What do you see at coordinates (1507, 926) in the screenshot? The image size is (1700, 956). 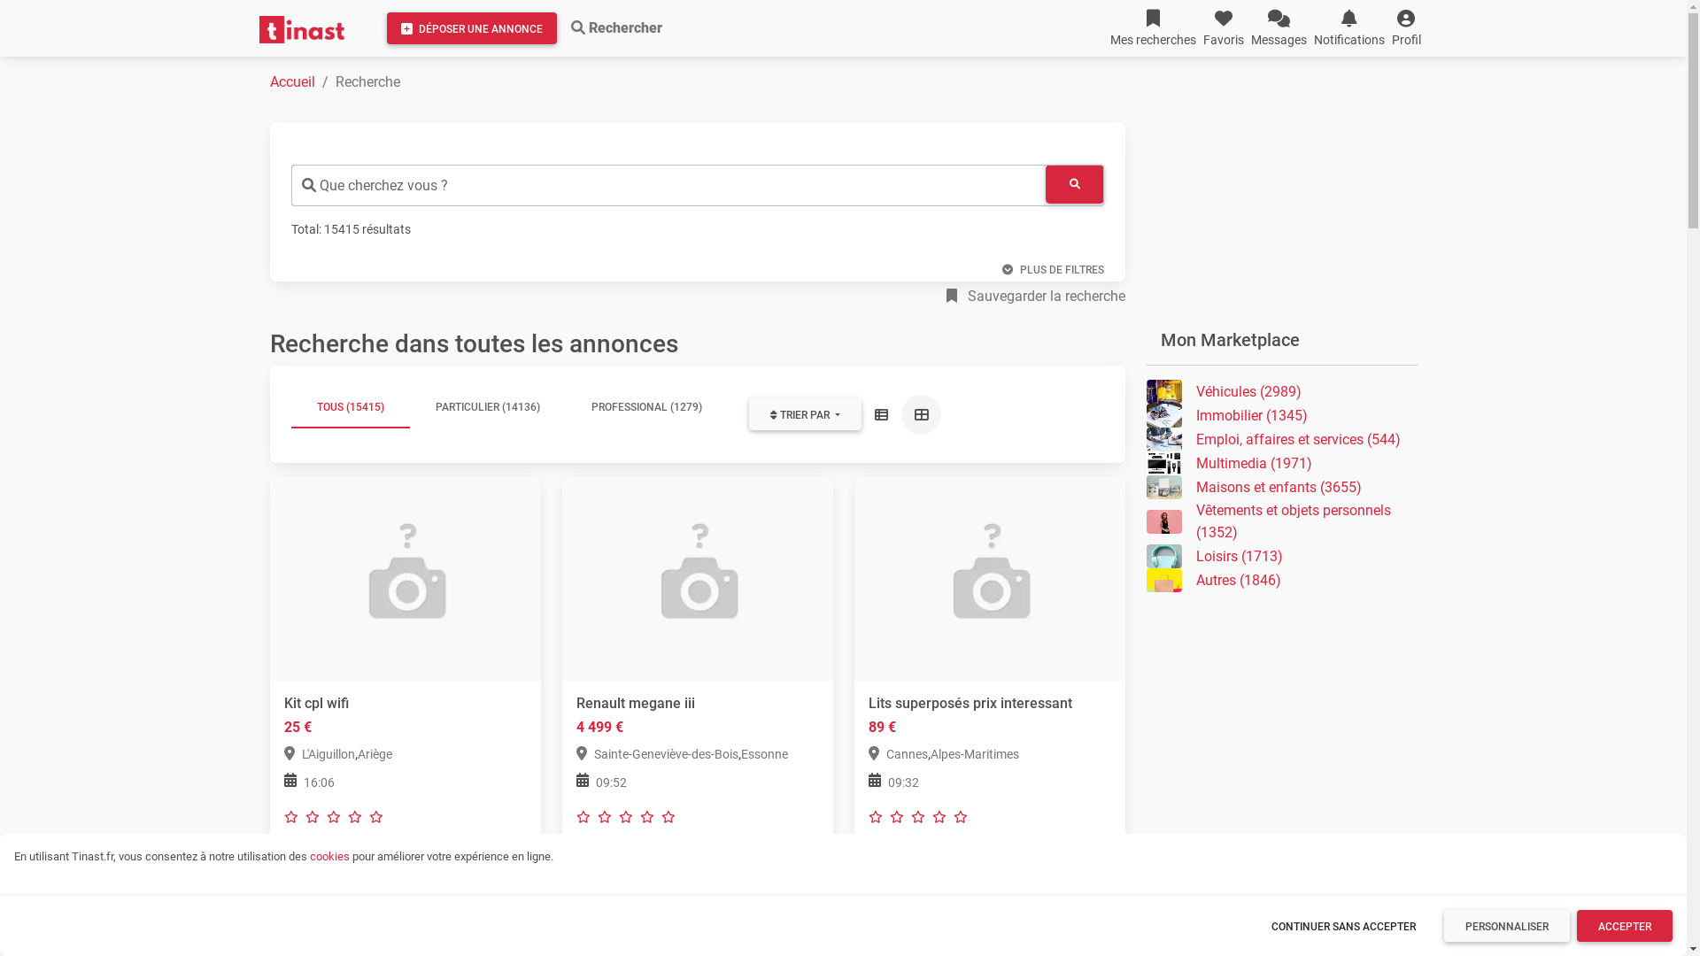 I see `PERSONNALISER` at bounding box center [1507, 926].